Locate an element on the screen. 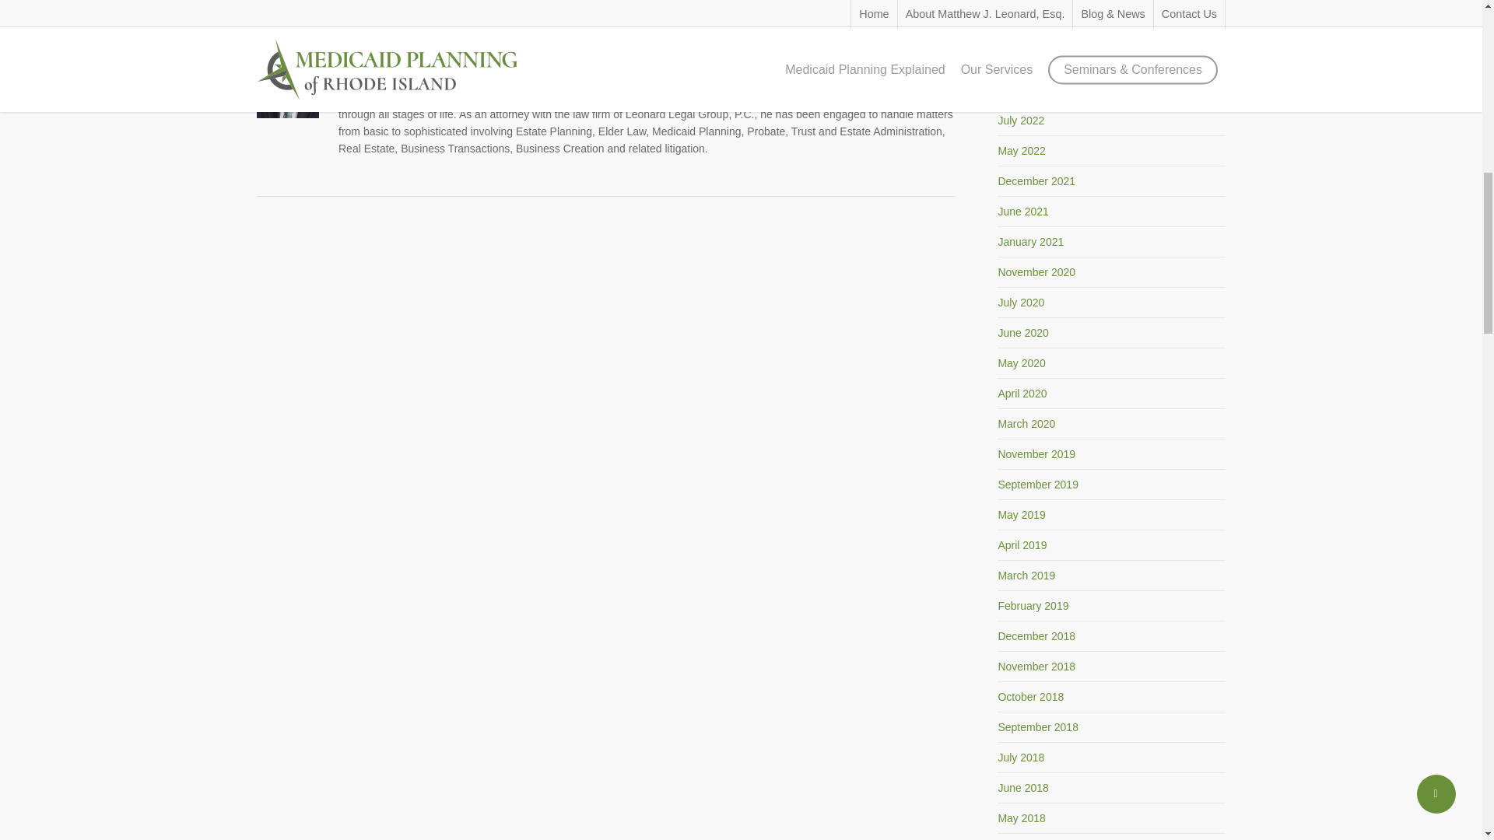 The width and height of the screenshot is (1494, 840). April 2020 is located at coordinates (1022, 394).